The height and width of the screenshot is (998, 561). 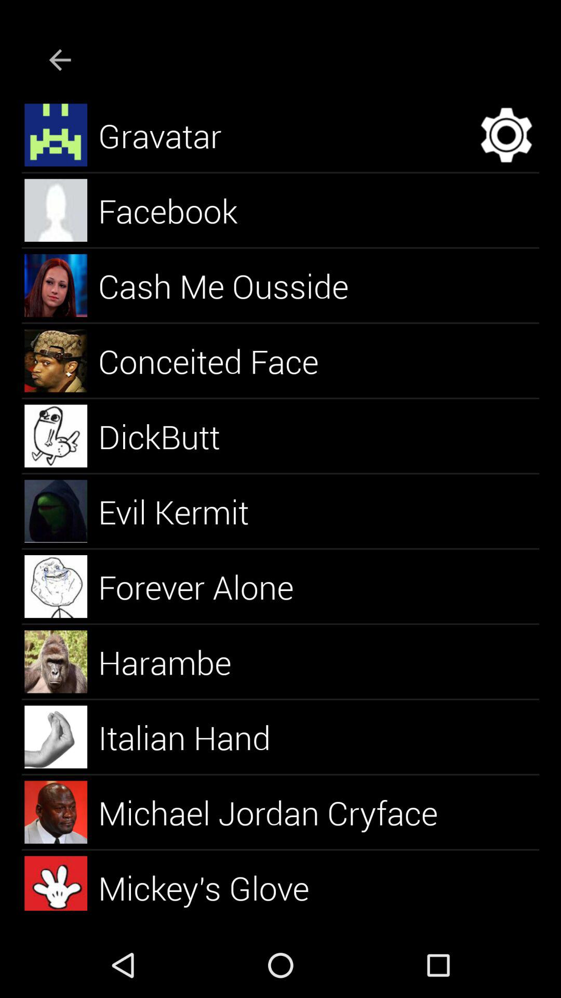 I want to click on select the harambe item, so click(x=177, y=661).